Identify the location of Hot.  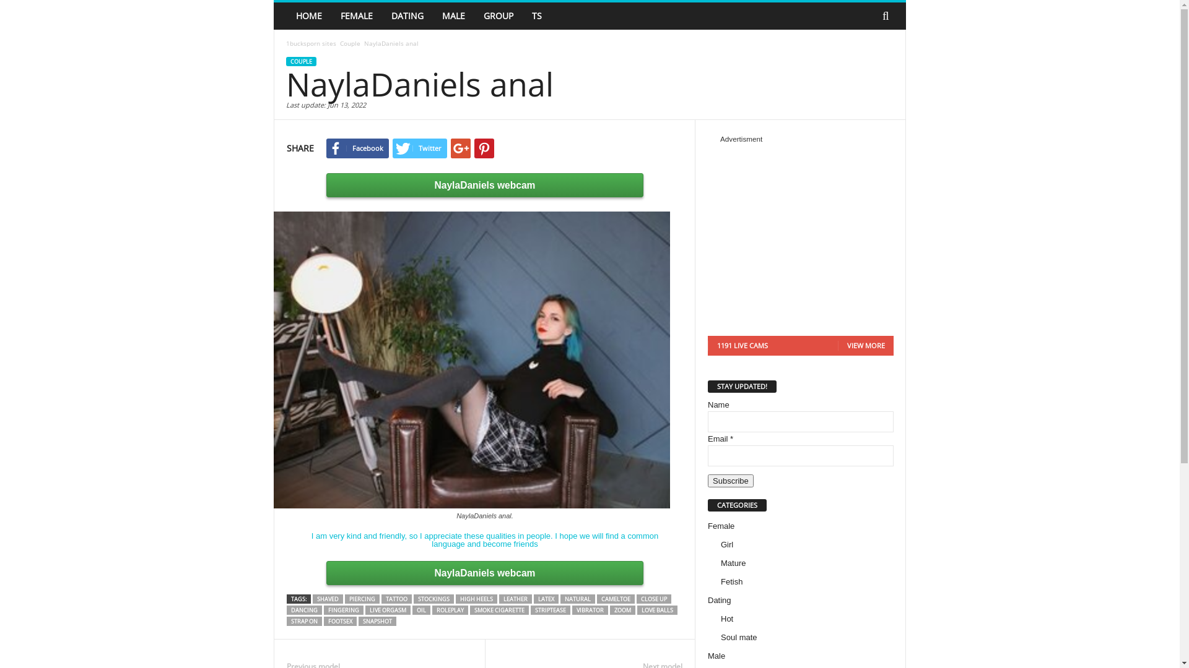
(727, 619).